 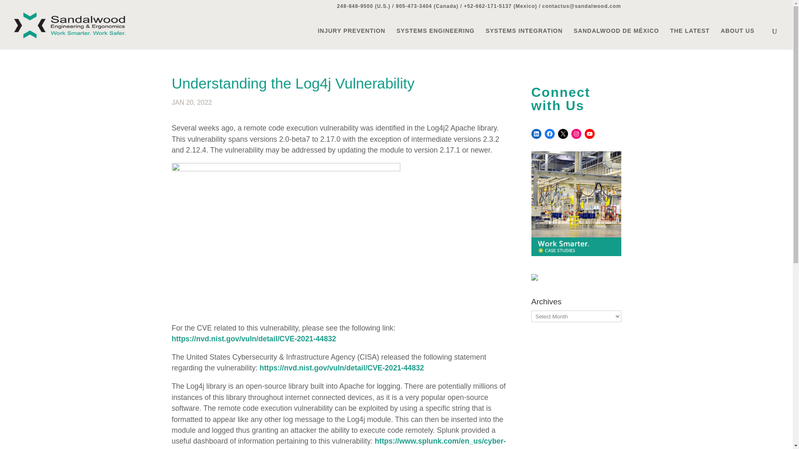 I want to click on SYSTEMS INTEGRATION, so click(x=524, y=38).